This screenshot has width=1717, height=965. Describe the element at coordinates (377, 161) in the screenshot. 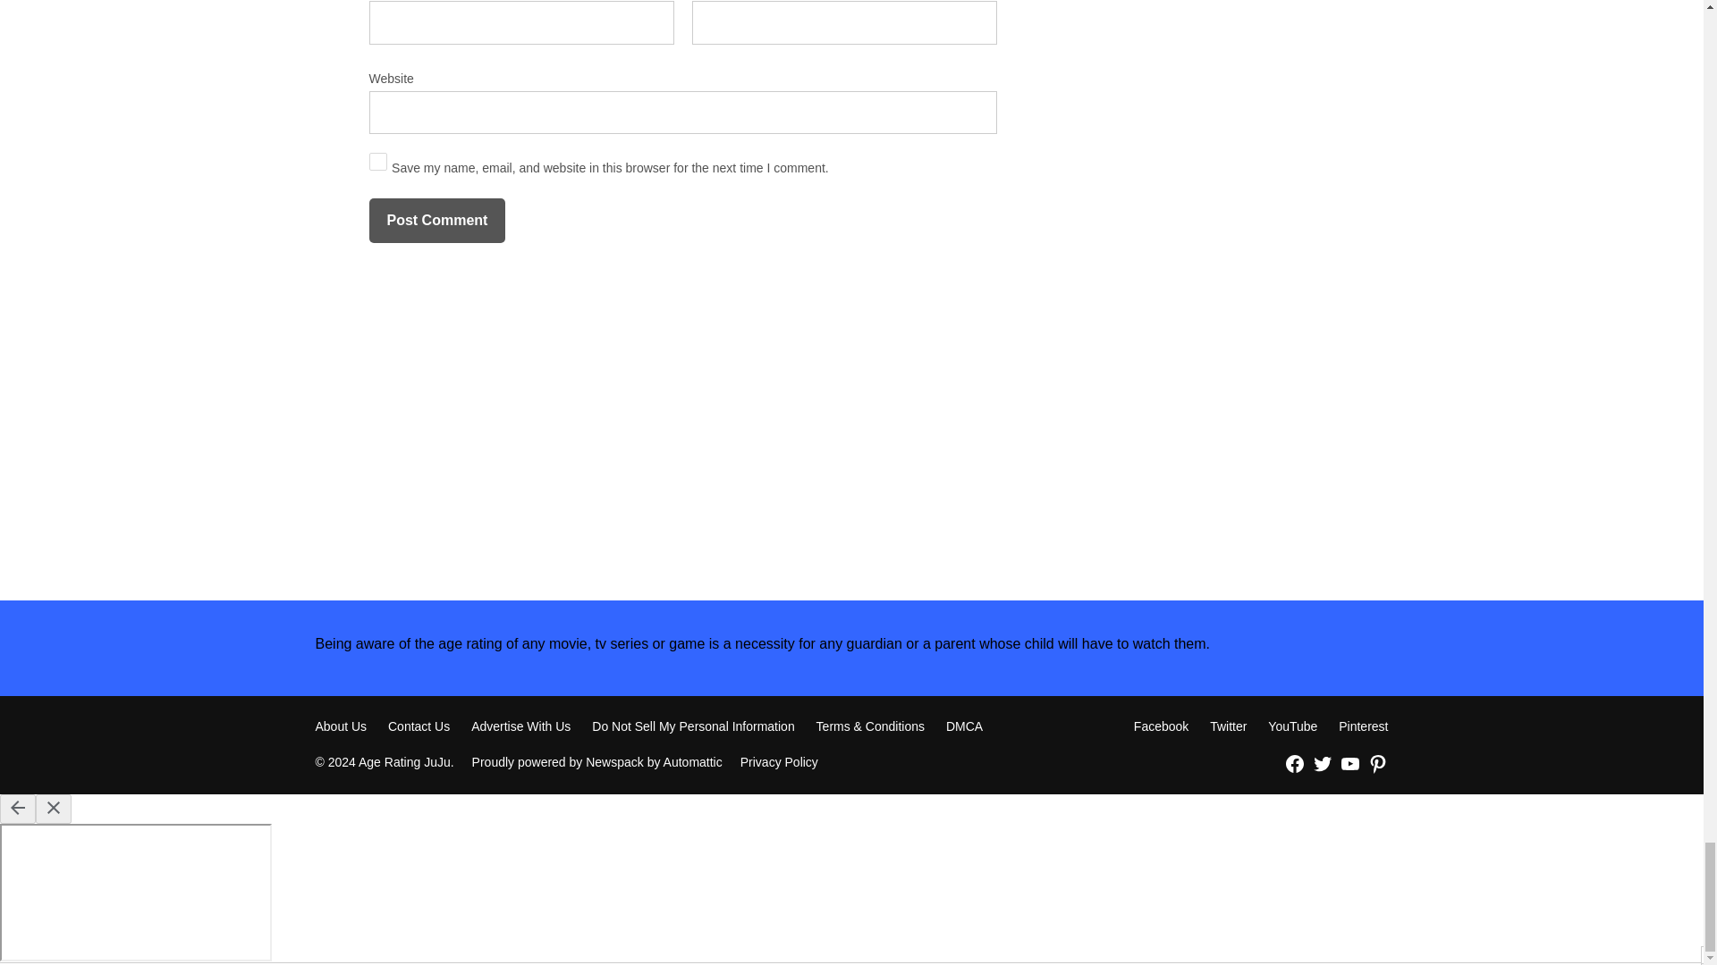

I see `yes` at that location.